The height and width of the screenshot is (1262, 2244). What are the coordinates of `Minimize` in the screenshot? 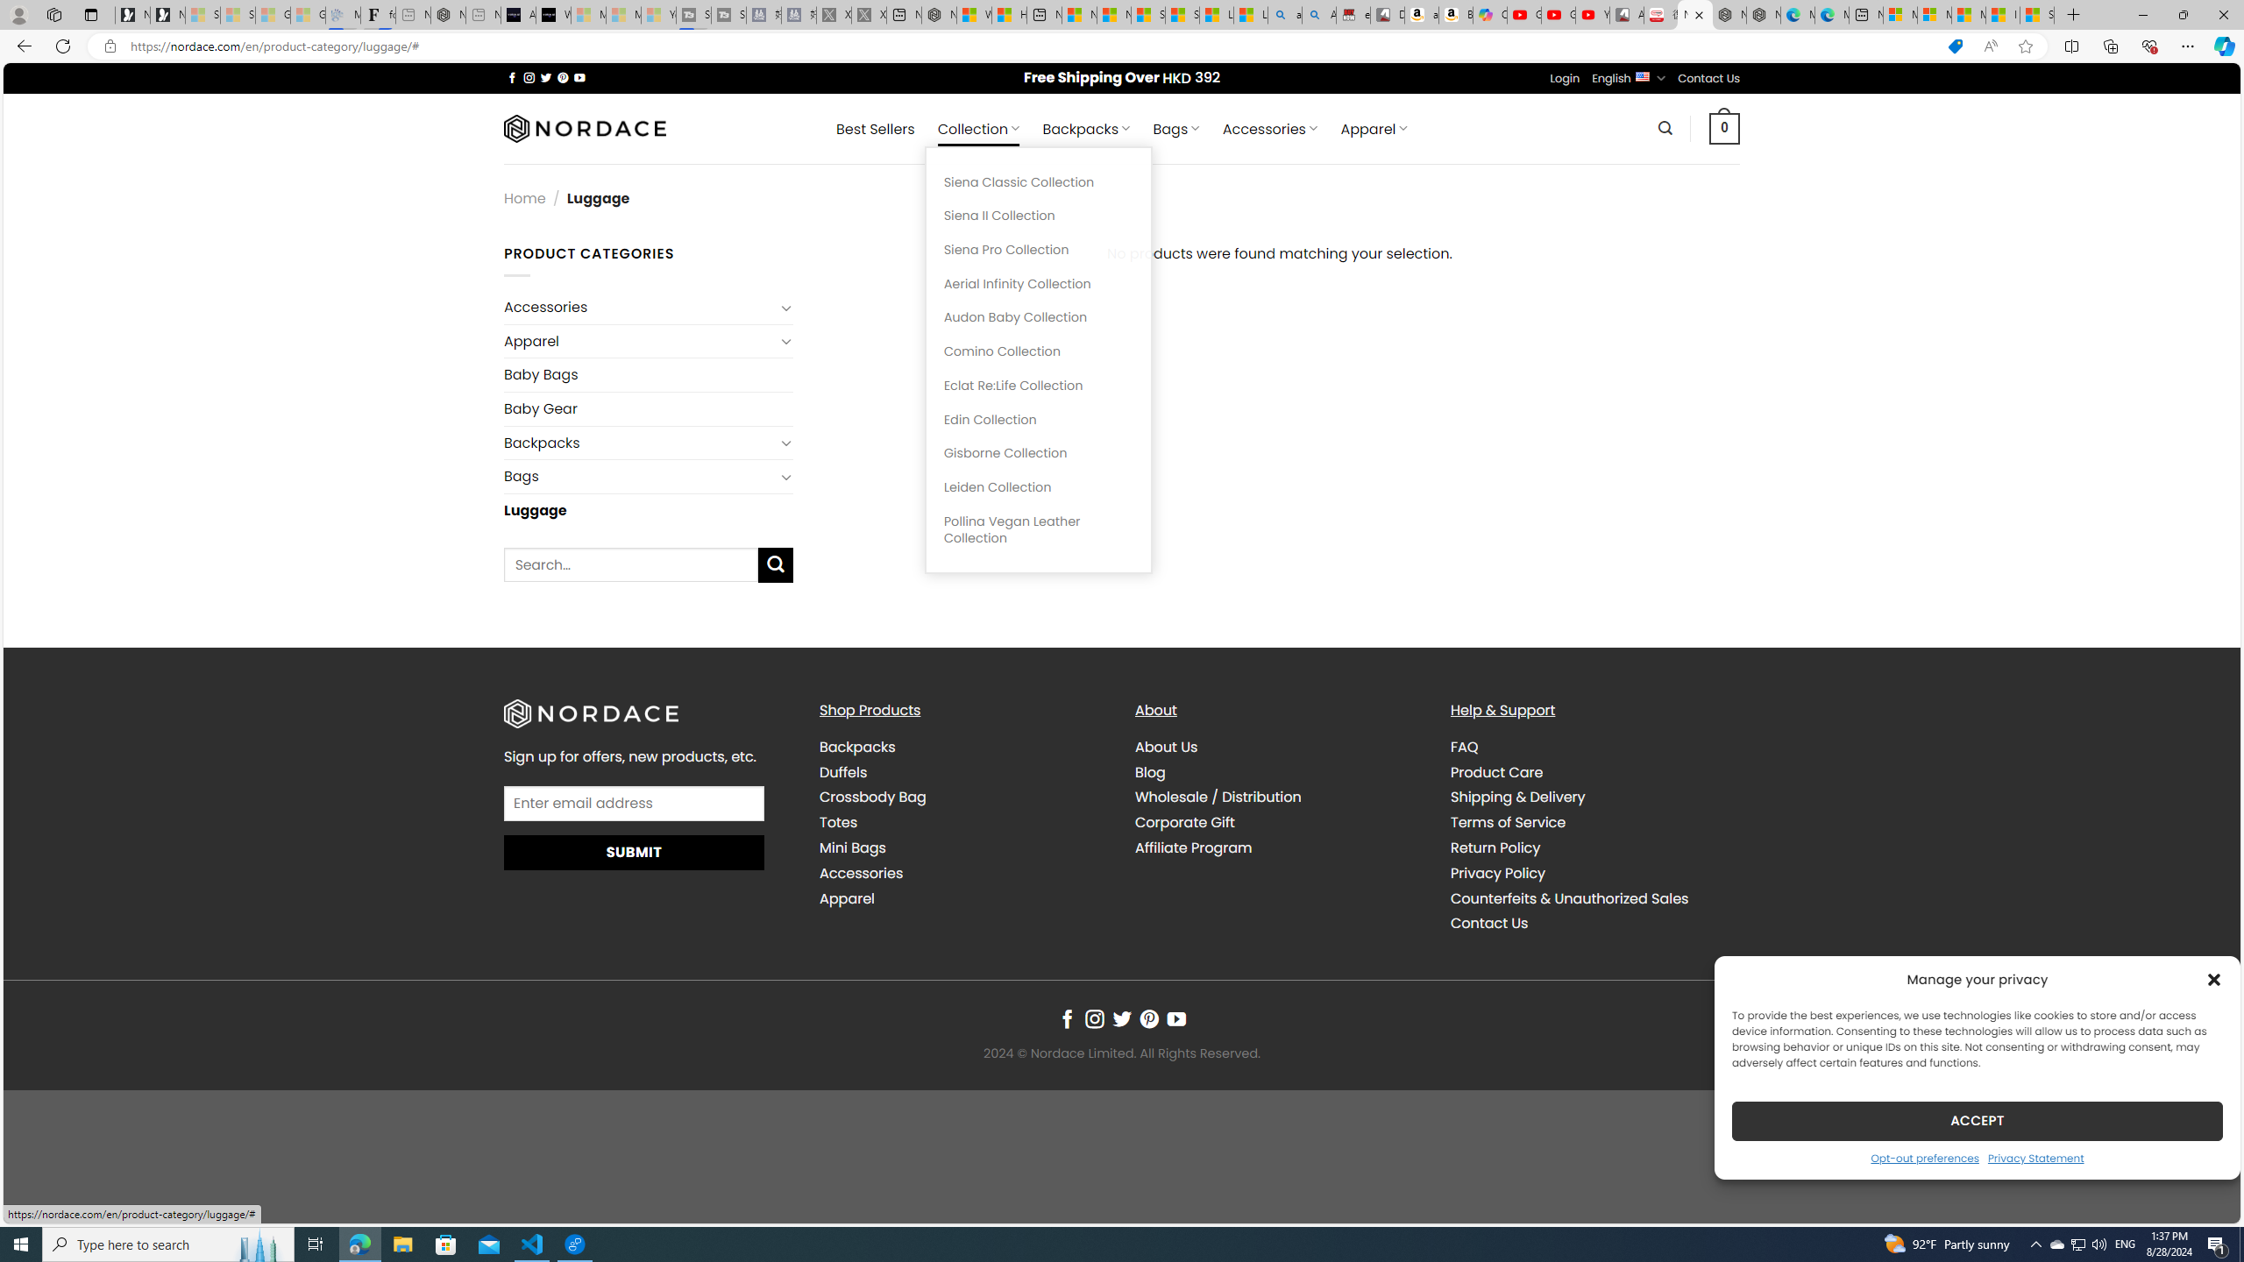 It's located at (2142, 15).